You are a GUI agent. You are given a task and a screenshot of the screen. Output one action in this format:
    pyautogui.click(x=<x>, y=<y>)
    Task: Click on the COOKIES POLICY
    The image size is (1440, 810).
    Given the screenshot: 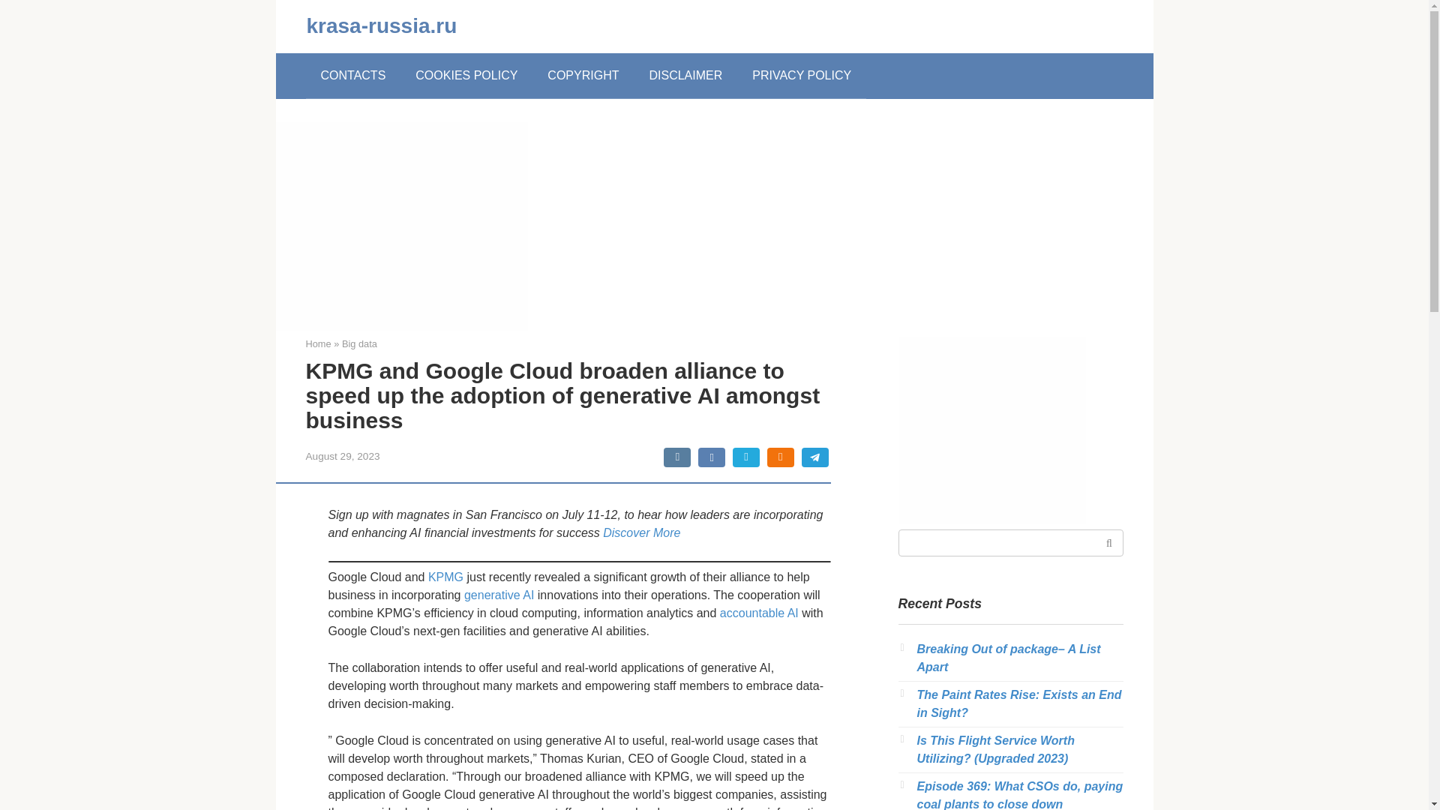 What is the action you would take?
    pyautogui.click(x=466, y=75)
    